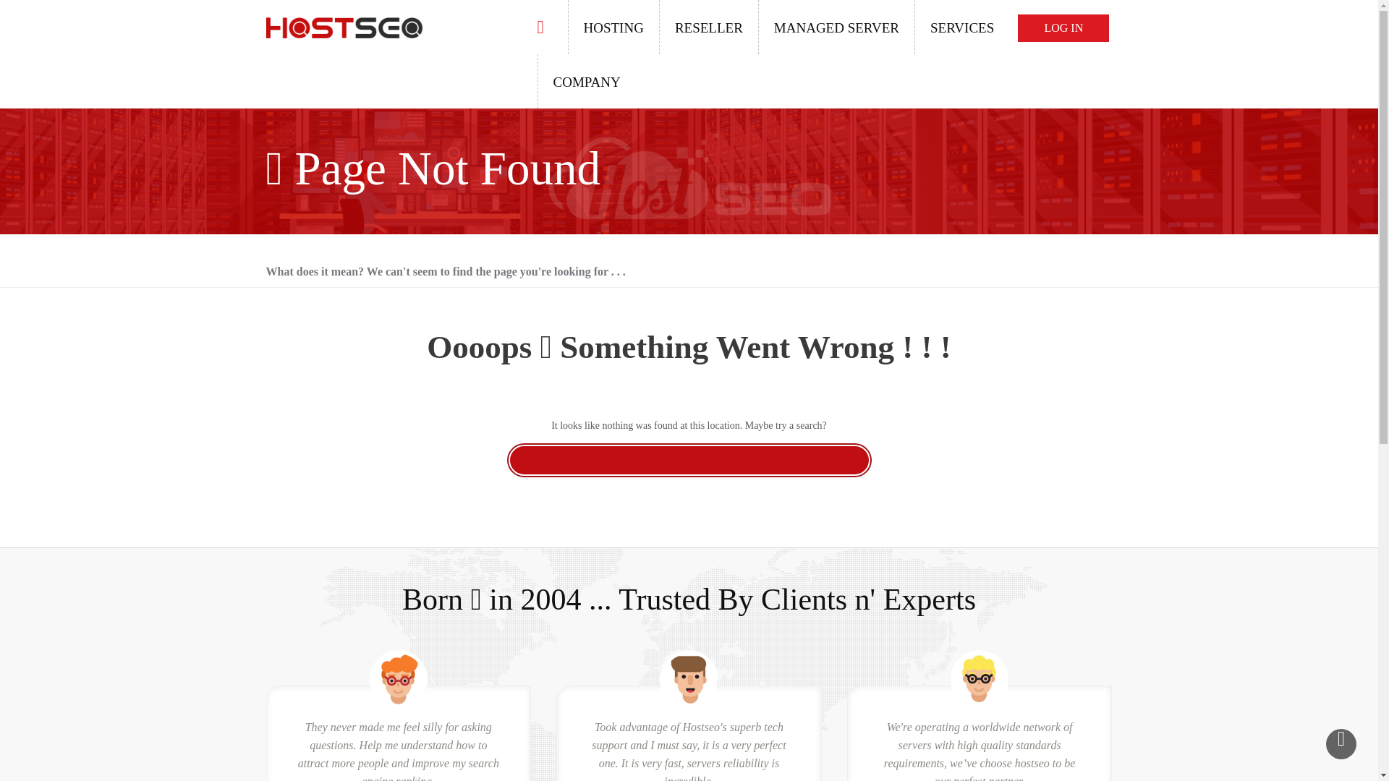  Describe the element at coordinates (708, 27) in the screenshot. I see `RESELLER` at that location.